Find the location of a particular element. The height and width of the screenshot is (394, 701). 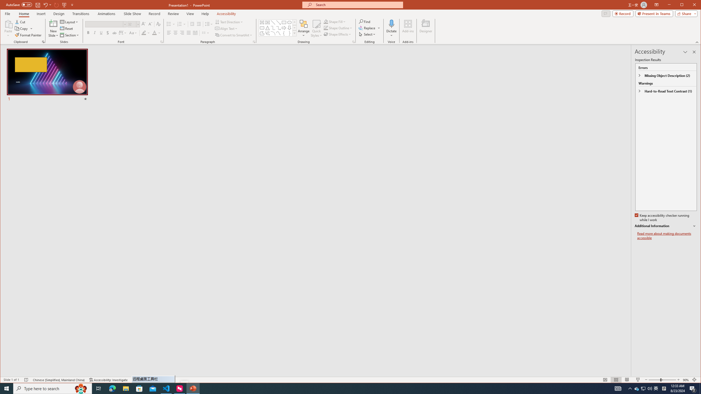

AutomationID: ShapesInsertGallery is located at coordinates (278, 28).